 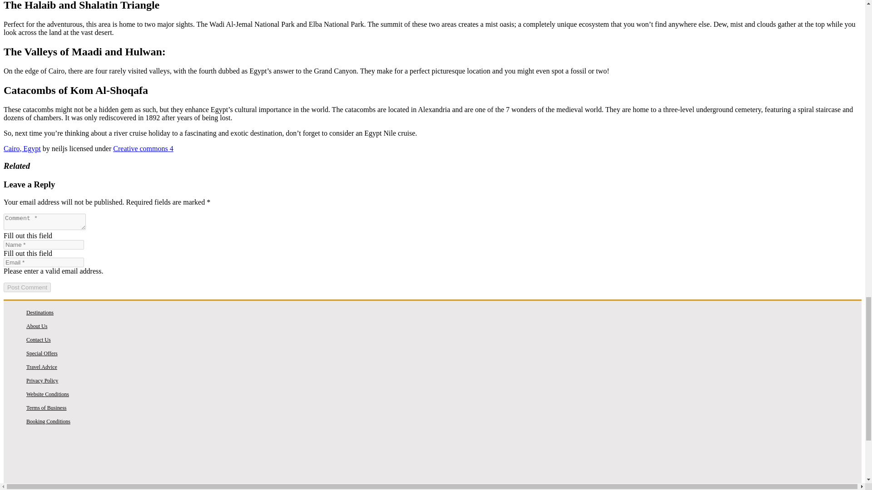 What do you see at coordinates (143, 148) in the screenshot?
I see `Creative commons 4` at bounding box center [143, 148].